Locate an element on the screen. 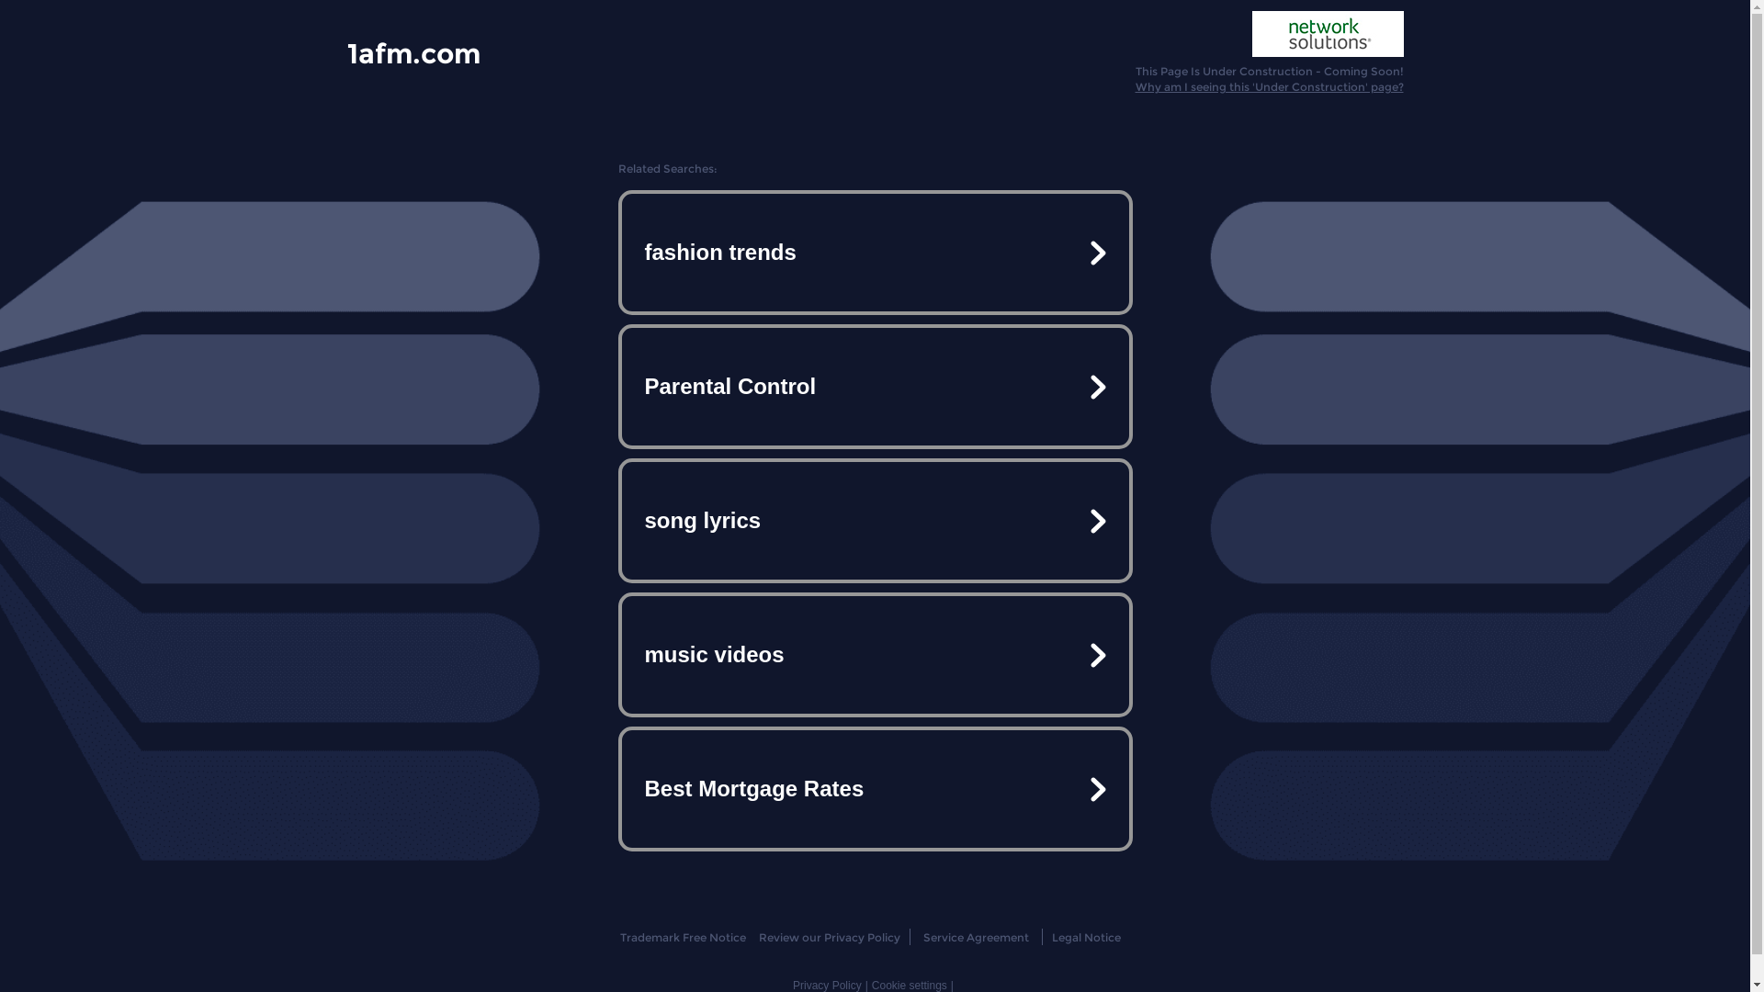 The image size is (1764, 992). song lyrics is located at coordinates (875, 521).